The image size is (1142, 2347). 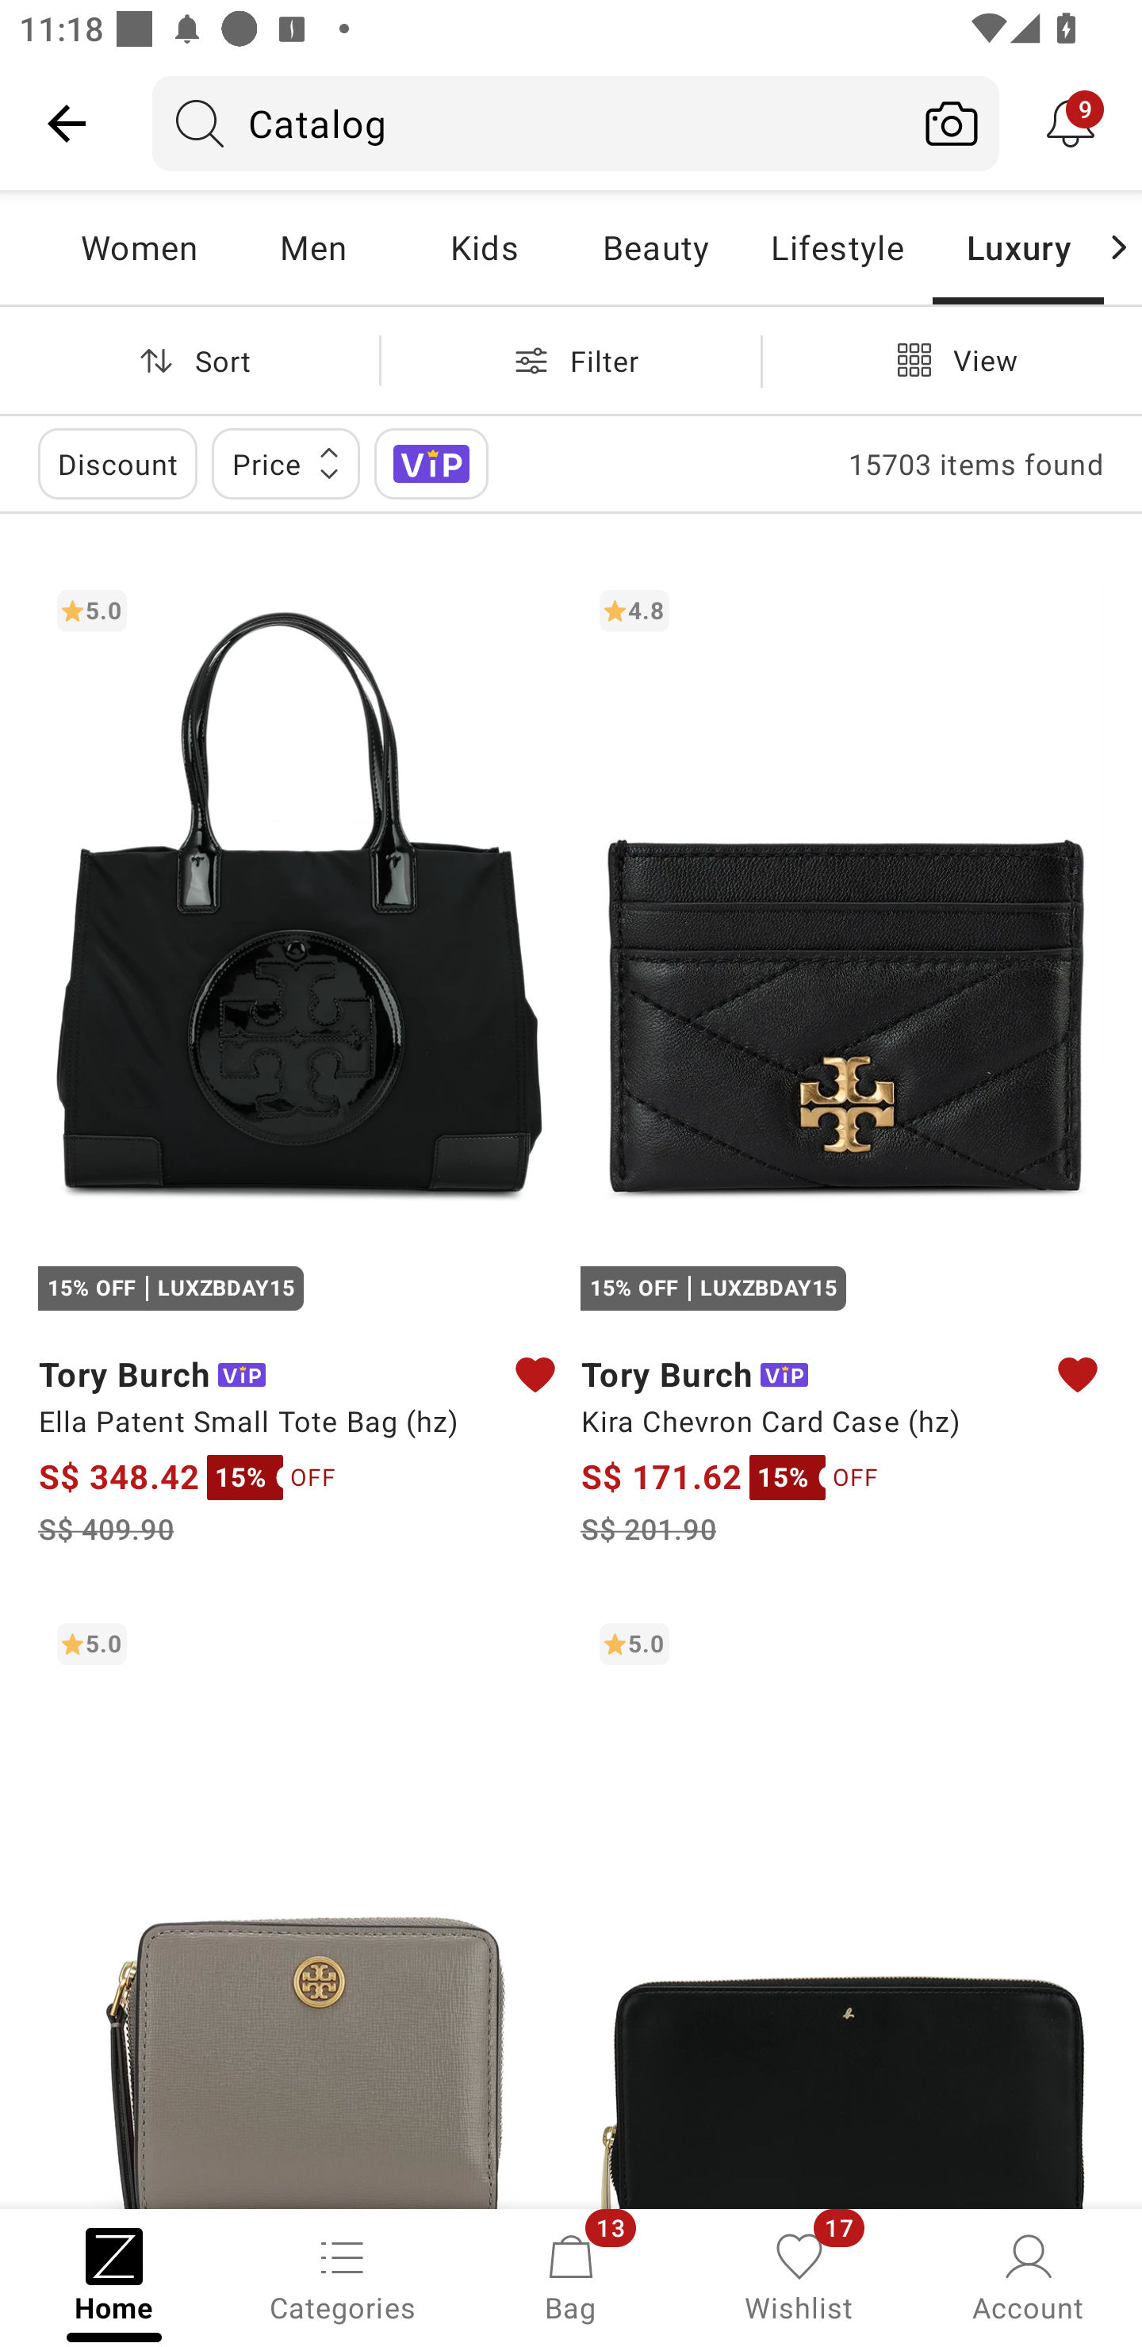 I want to click on Lifestyle, so click(x=837, y=247).